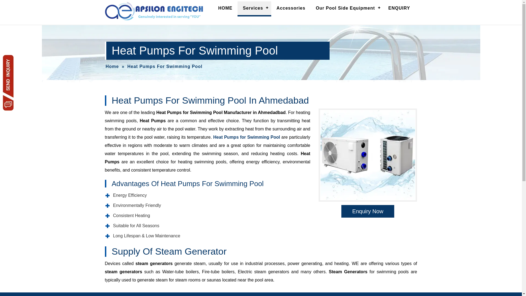  I want to click on ENQUIRY, so click(399, 8).